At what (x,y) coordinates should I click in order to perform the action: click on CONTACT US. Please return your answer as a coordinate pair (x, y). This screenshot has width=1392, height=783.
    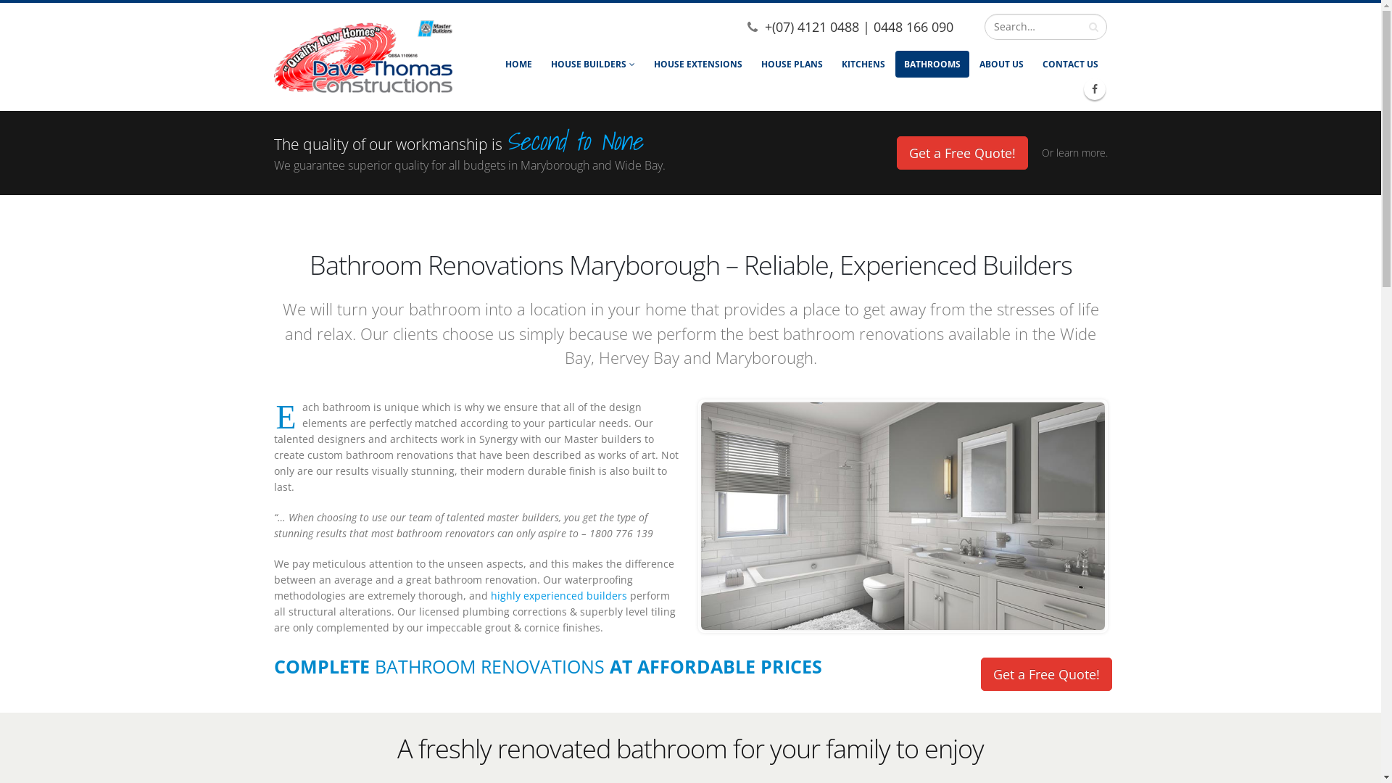
    Looking at the image, I should click on (1070, 64).